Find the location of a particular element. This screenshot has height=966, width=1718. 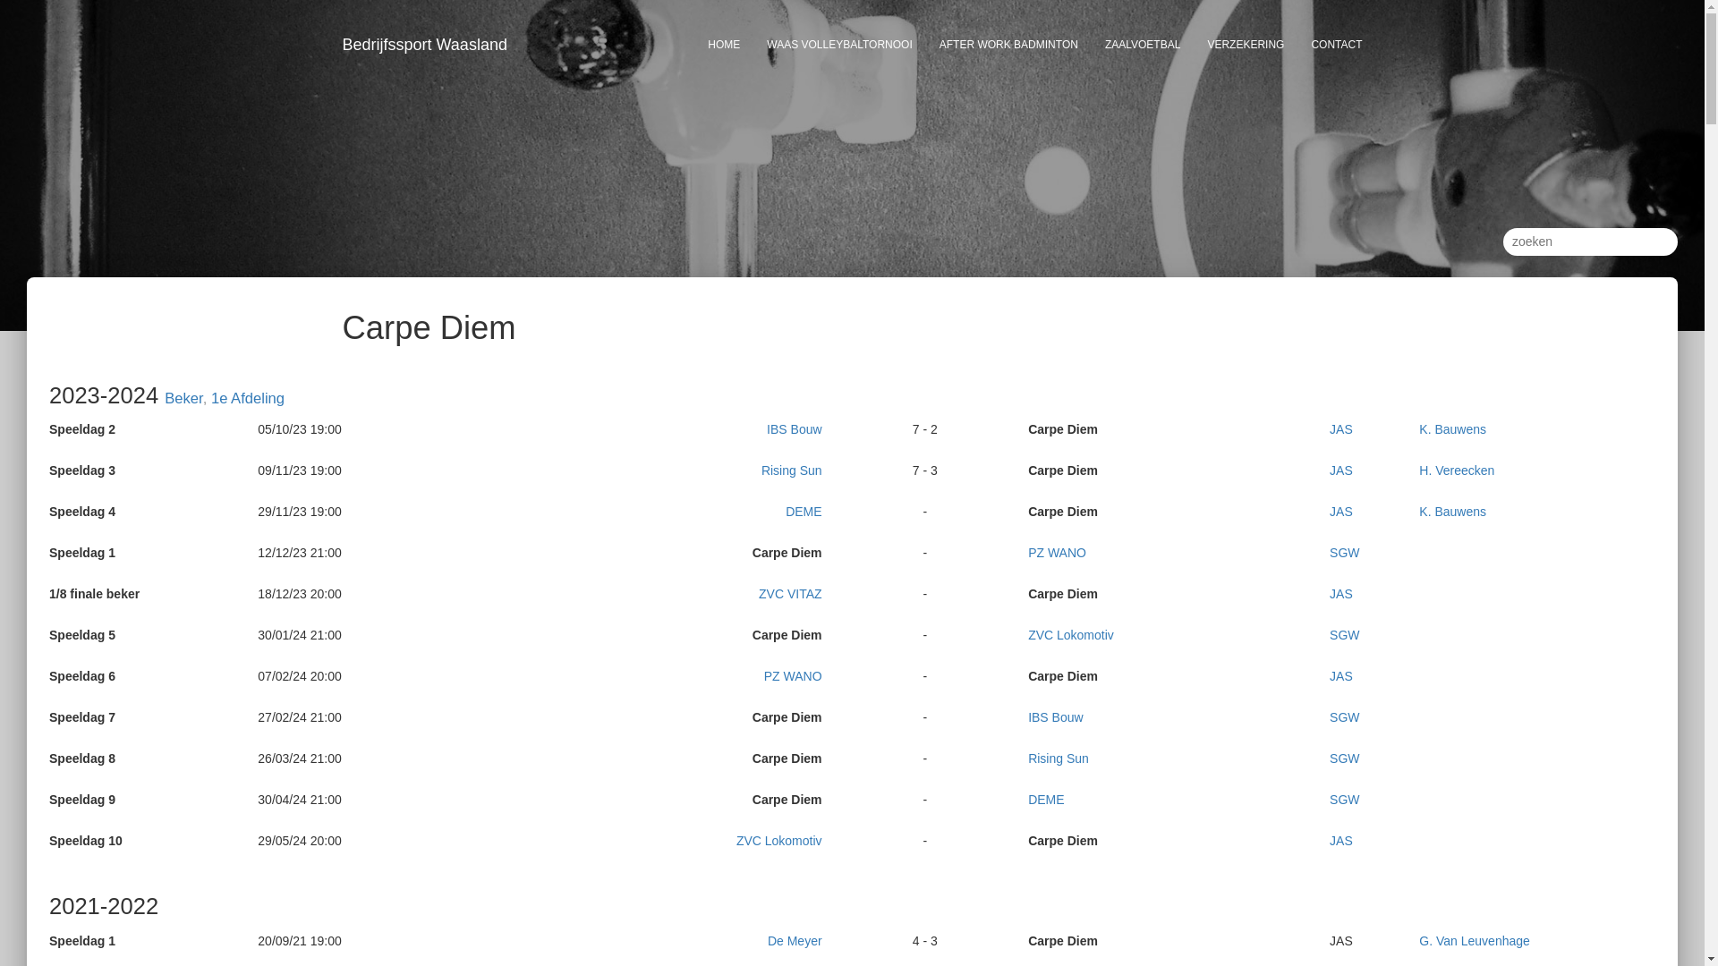

PZ WANO is located at coordinates (1058, 553).